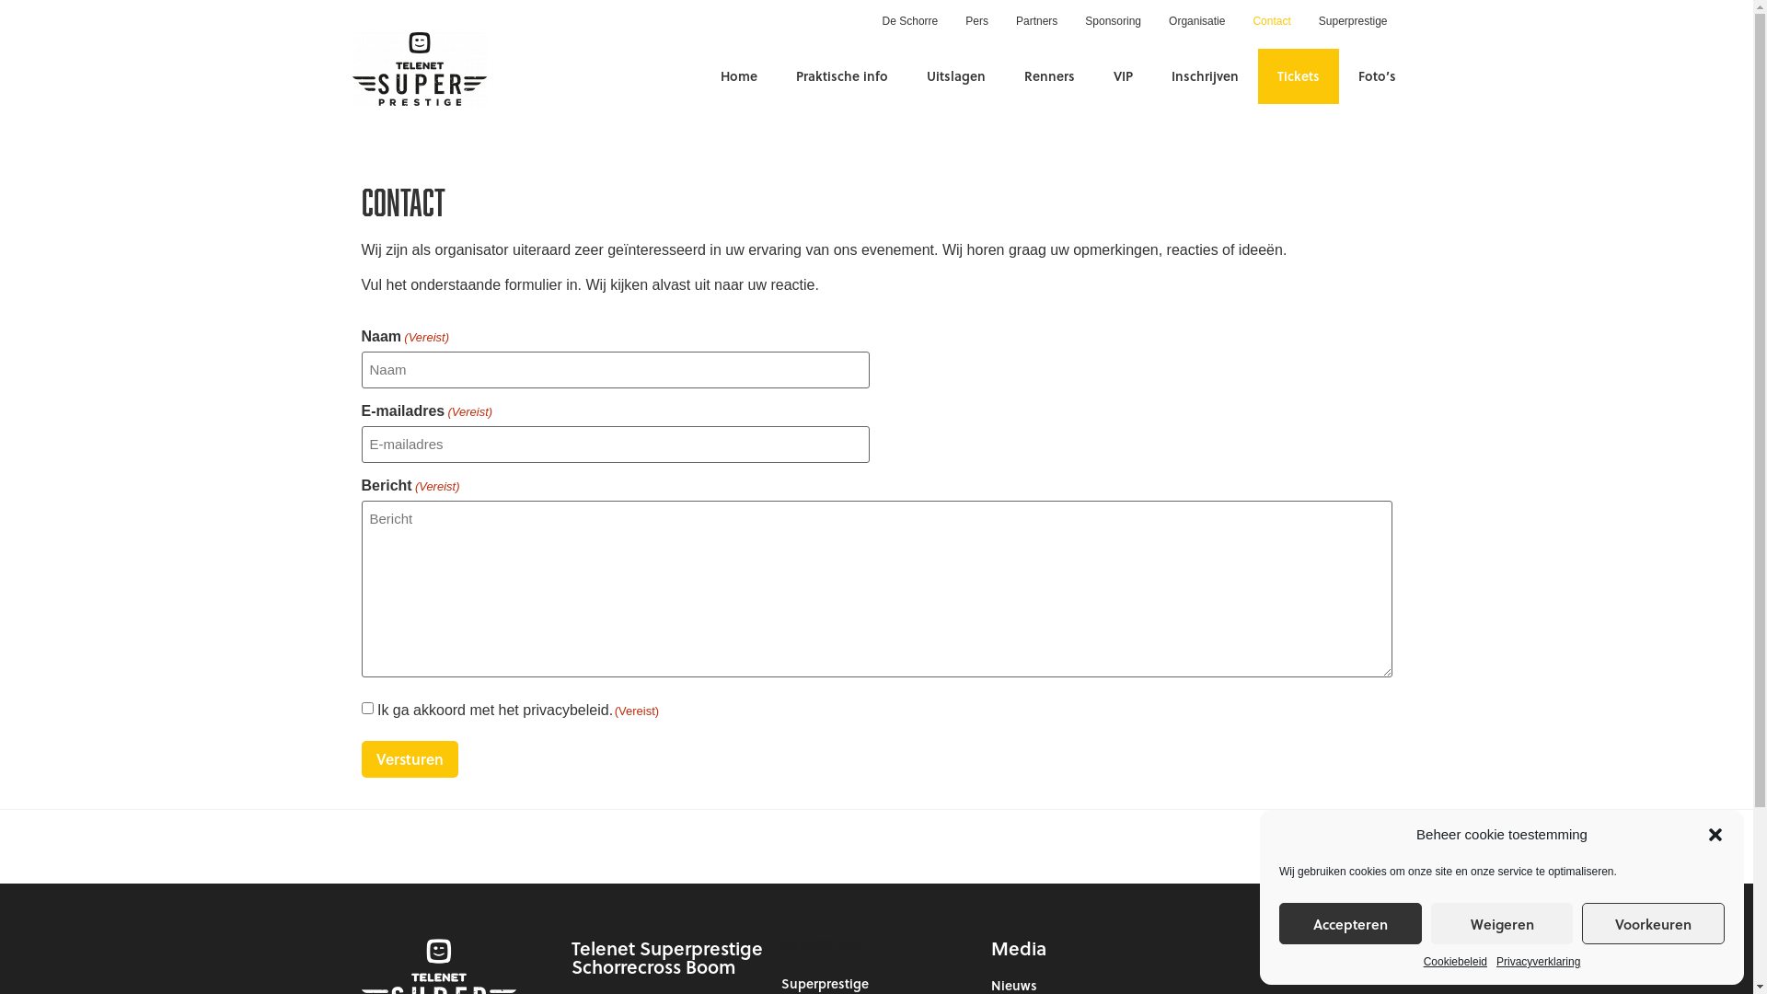 The width and height of the screenshot is (1767, 994). Describe the element at coordinates (1049, 75) in the screenshot. I see `Renners` at that location.